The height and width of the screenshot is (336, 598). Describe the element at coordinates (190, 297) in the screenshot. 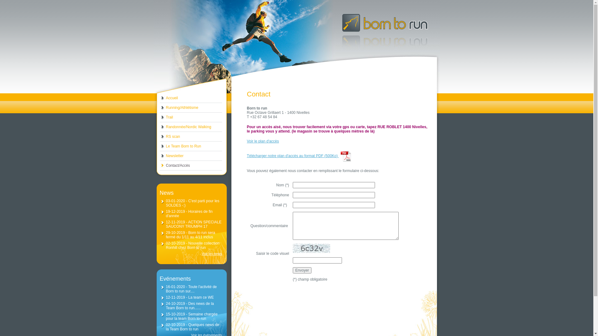

I see `12-11-2019 - La team ce WE` at that location.